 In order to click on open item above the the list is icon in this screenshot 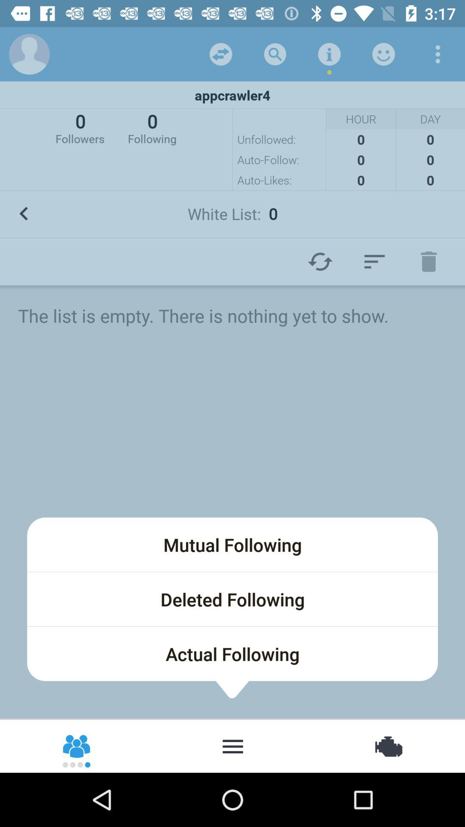, I will do `click(375, 261)`.